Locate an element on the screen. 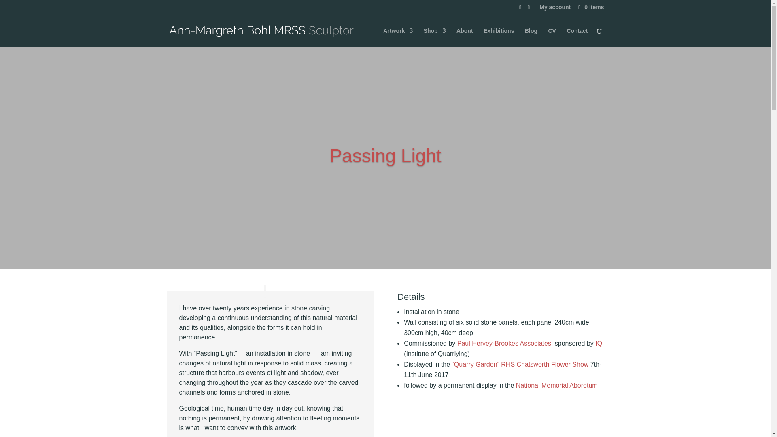 This screenshot has height=437, width=777. RHS Chatsworth Flower Show is located at coordinates (545, 364).